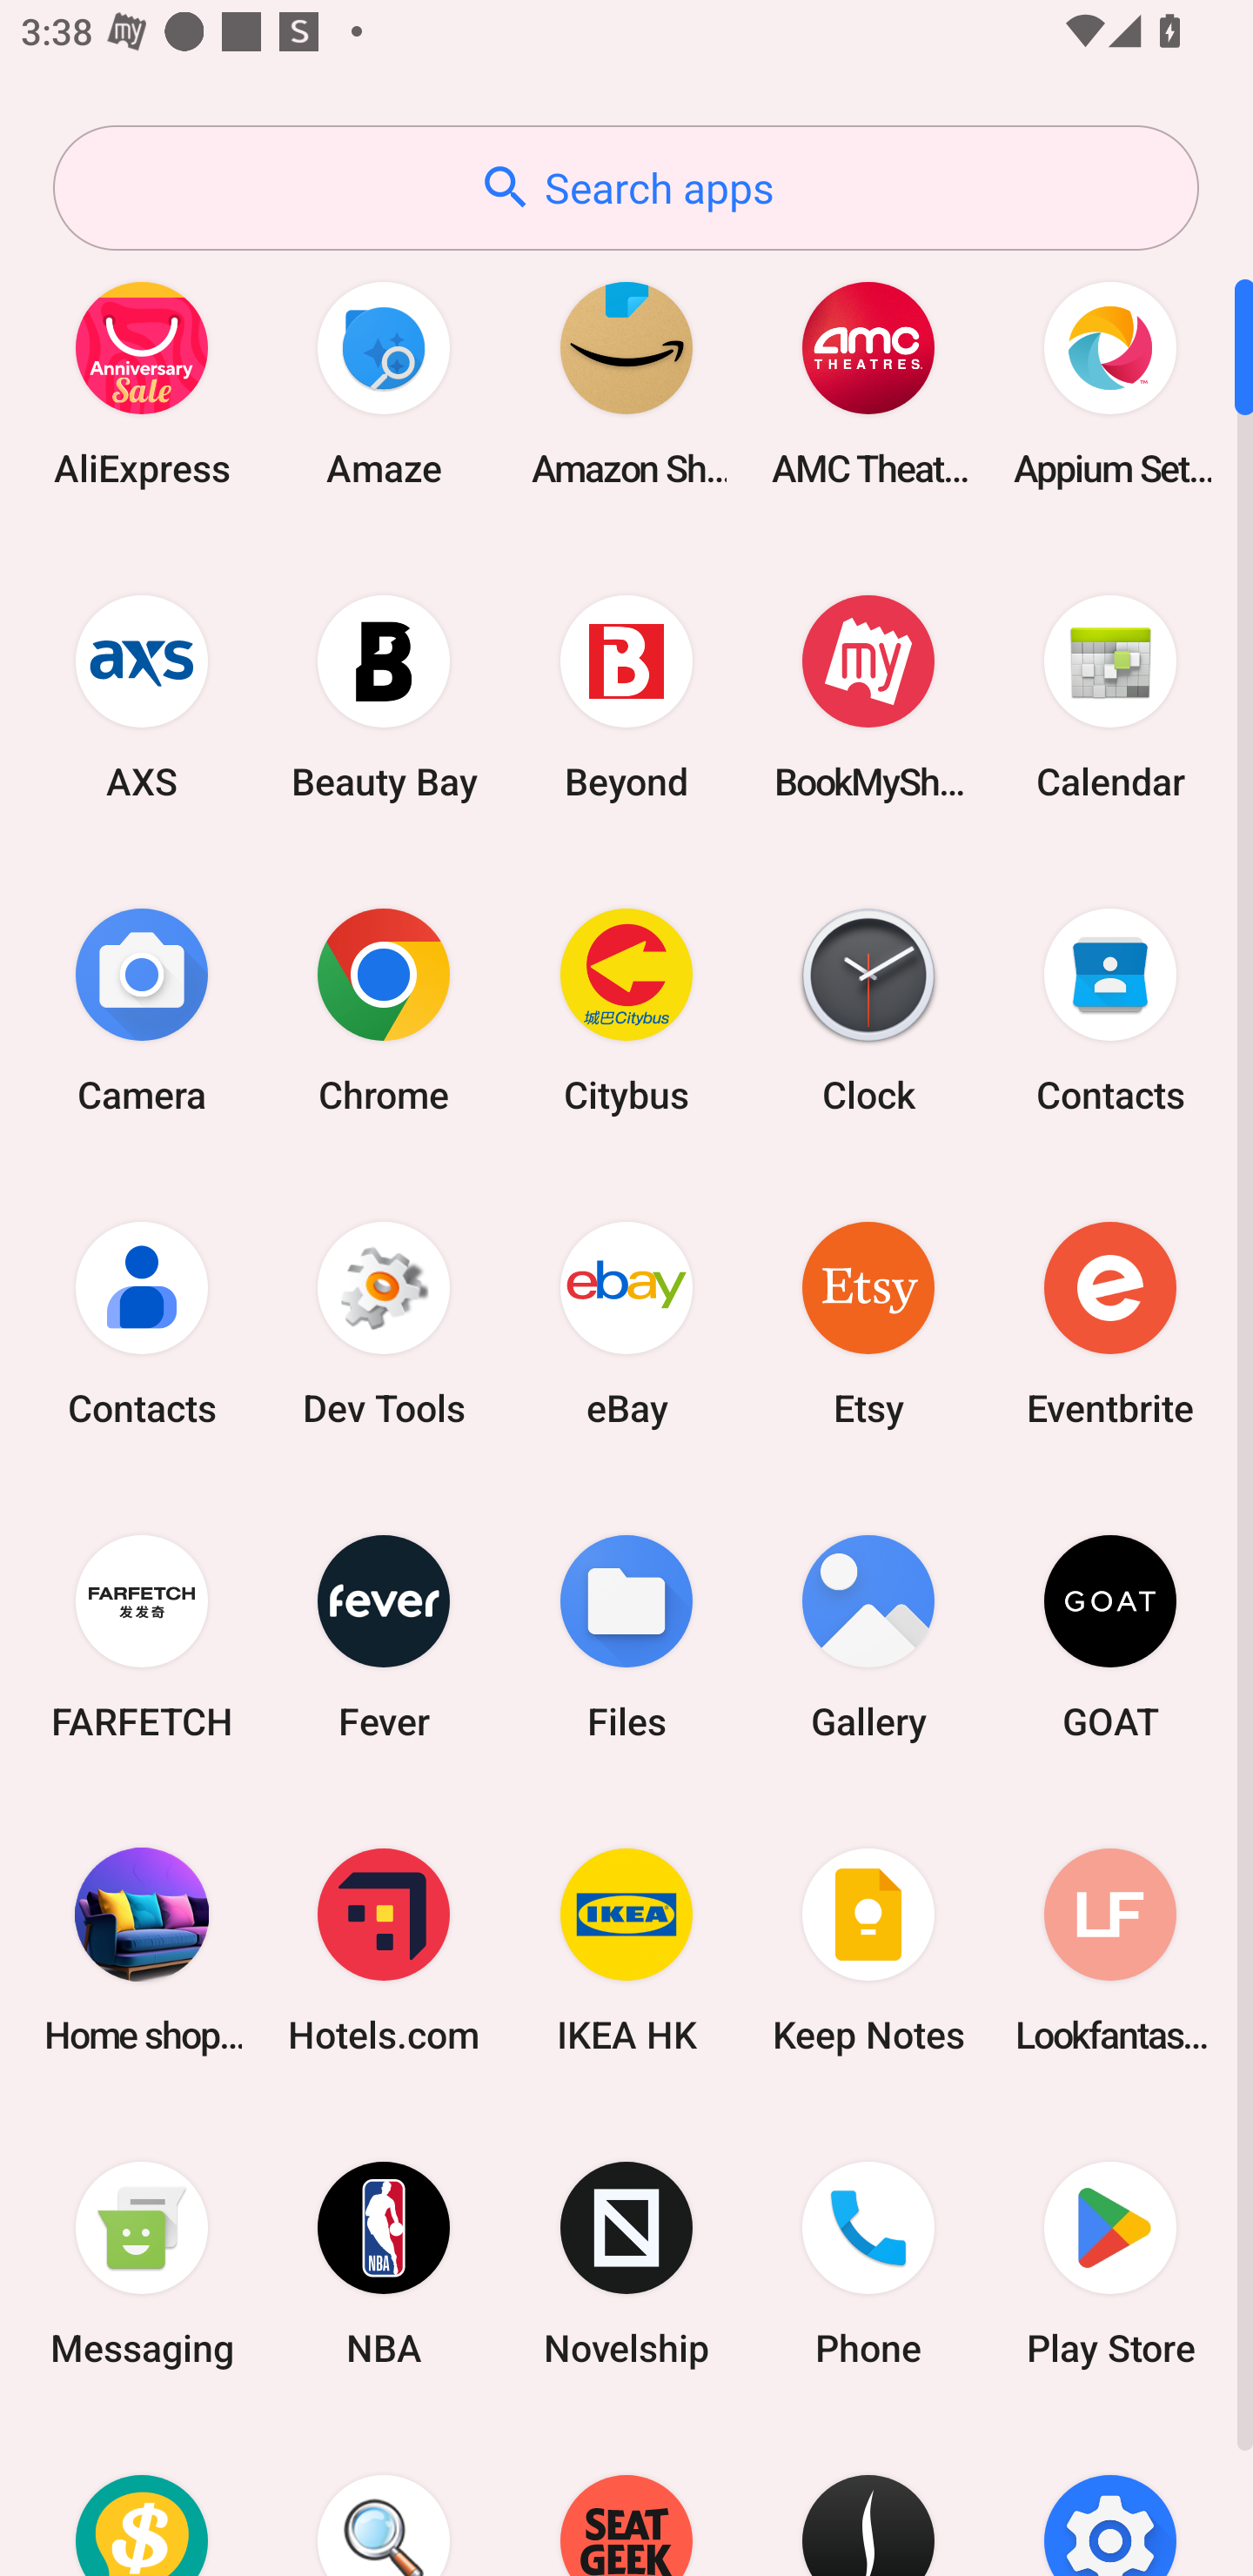  Describe the element at coordinates (142, 1949) in the screenshot. I see `Home shopping` at that location.